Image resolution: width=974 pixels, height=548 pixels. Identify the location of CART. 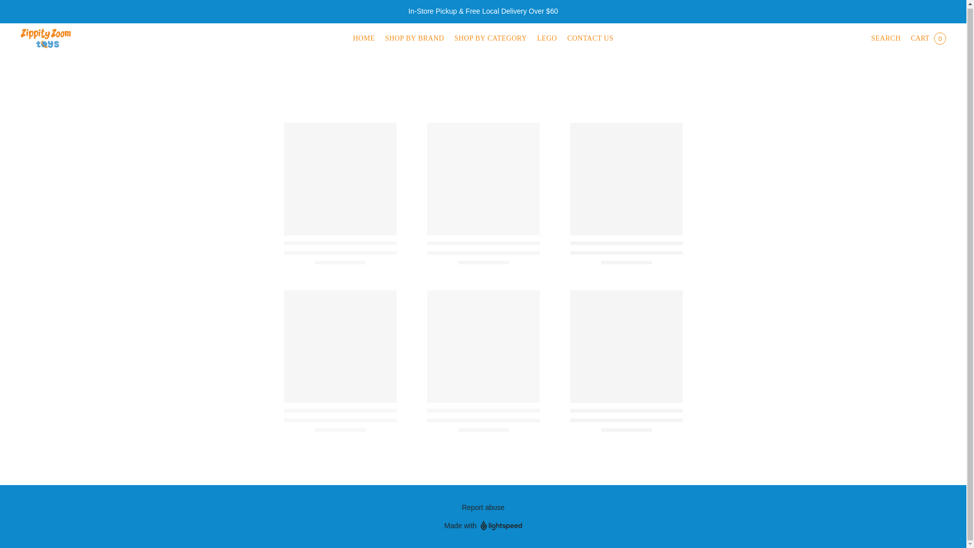
(928, 39).